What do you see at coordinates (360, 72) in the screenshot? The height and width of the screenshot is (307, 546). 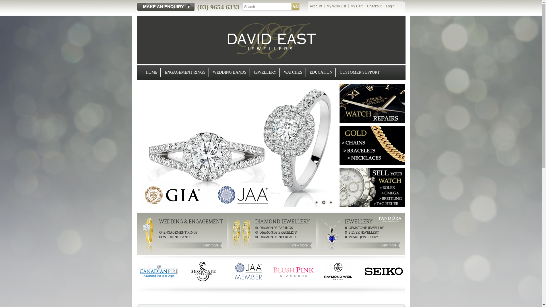 I see `CUSTOMER SUPPORT` at bounding box center [360, 72].